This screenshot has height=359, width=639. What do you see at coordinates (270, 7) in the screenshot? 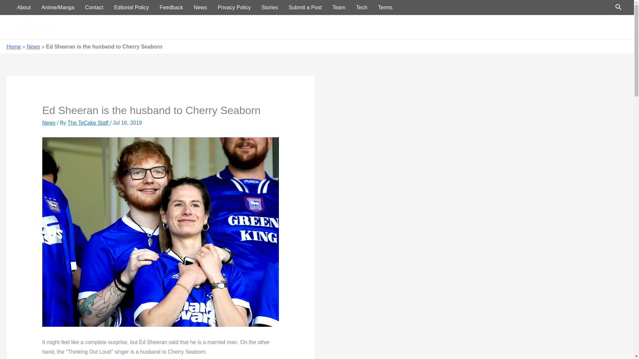
I see `Stories` at bounding box center [270, 7].